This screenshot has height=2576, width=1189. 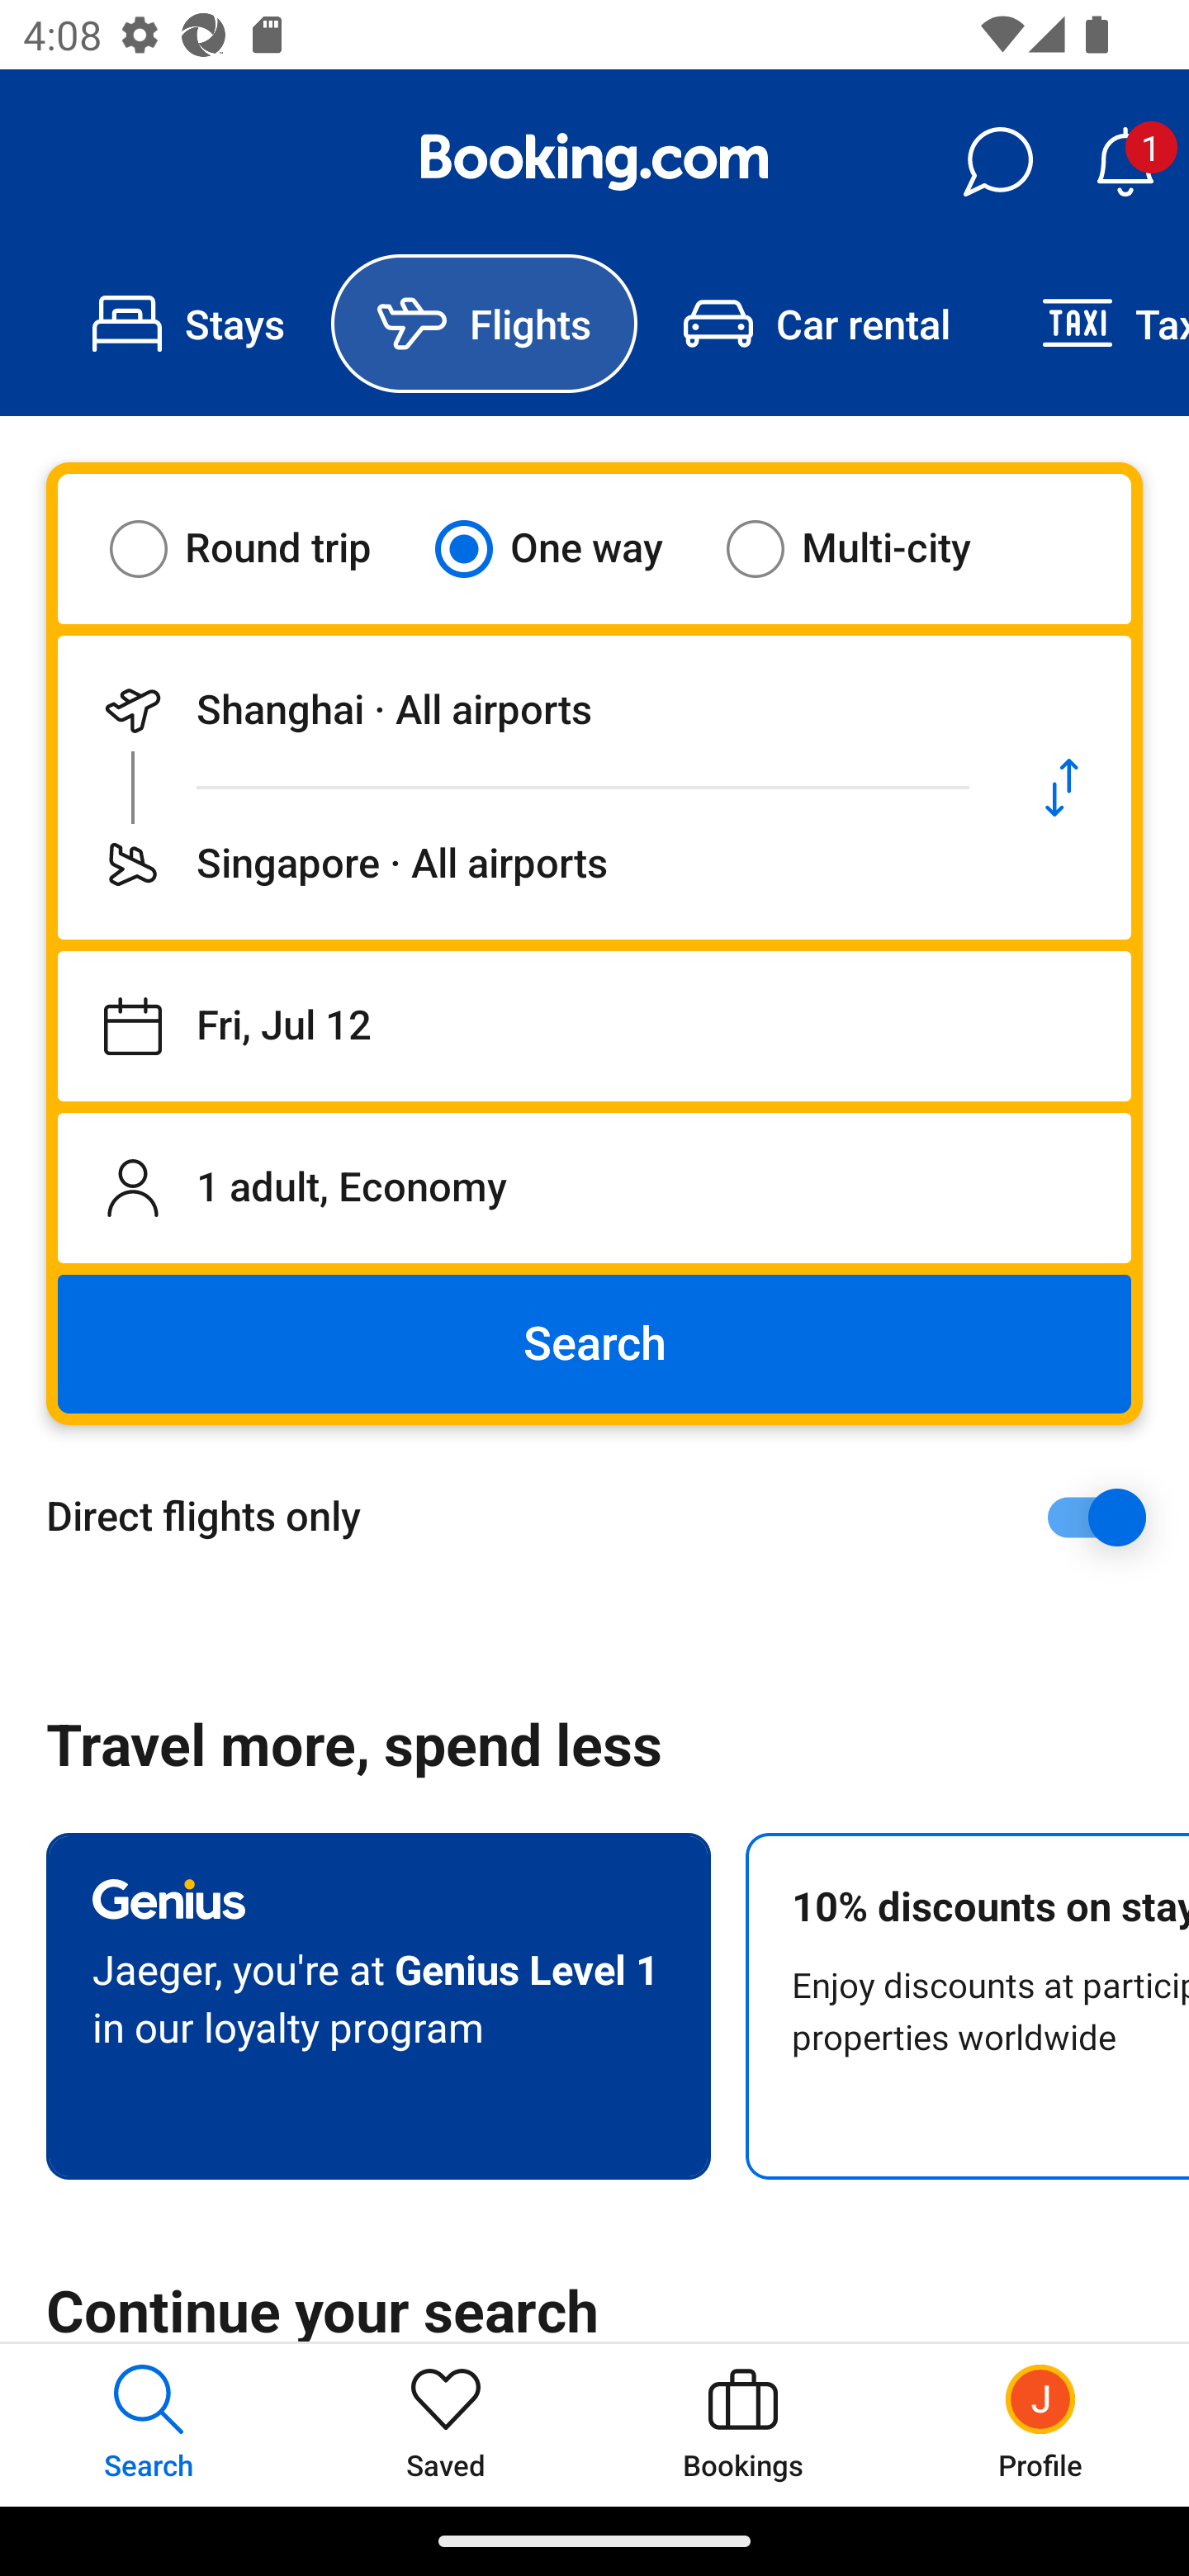 What do you see at coordinates (743, 2424) in the screenshot?
I see `Bookings` at bounding box center [743, 2424].